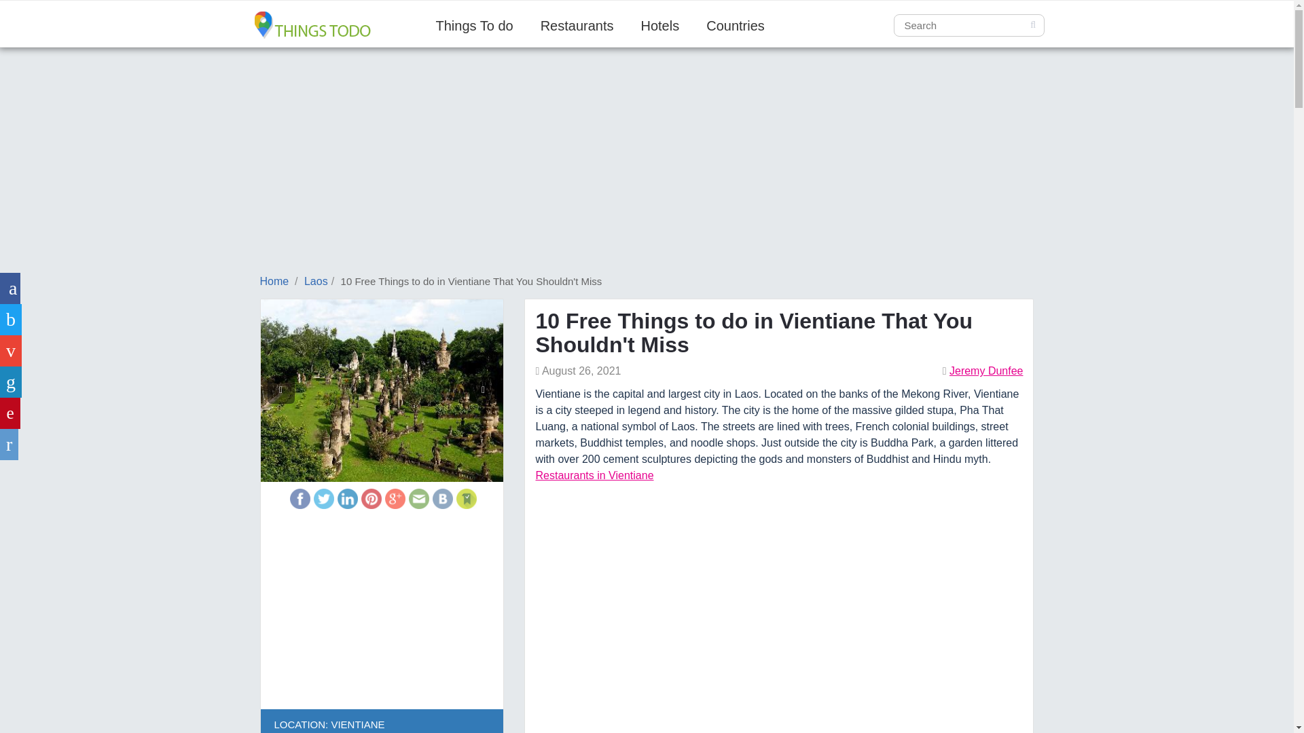 The width and height of the screenshot is (1304, 733). Describe the element at coordinates (660, 26) in the screenshot. I see `Hotels` at that location.